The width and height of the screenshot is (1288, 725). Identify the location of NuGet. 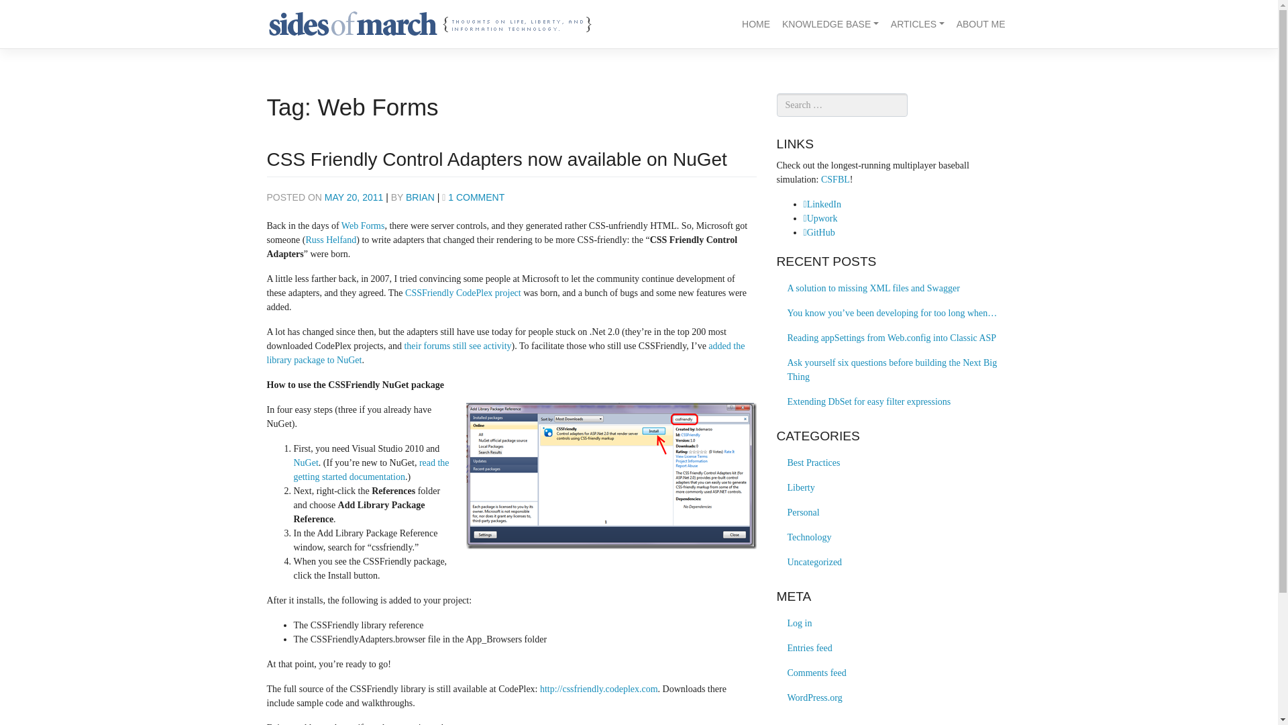
(306, 462).